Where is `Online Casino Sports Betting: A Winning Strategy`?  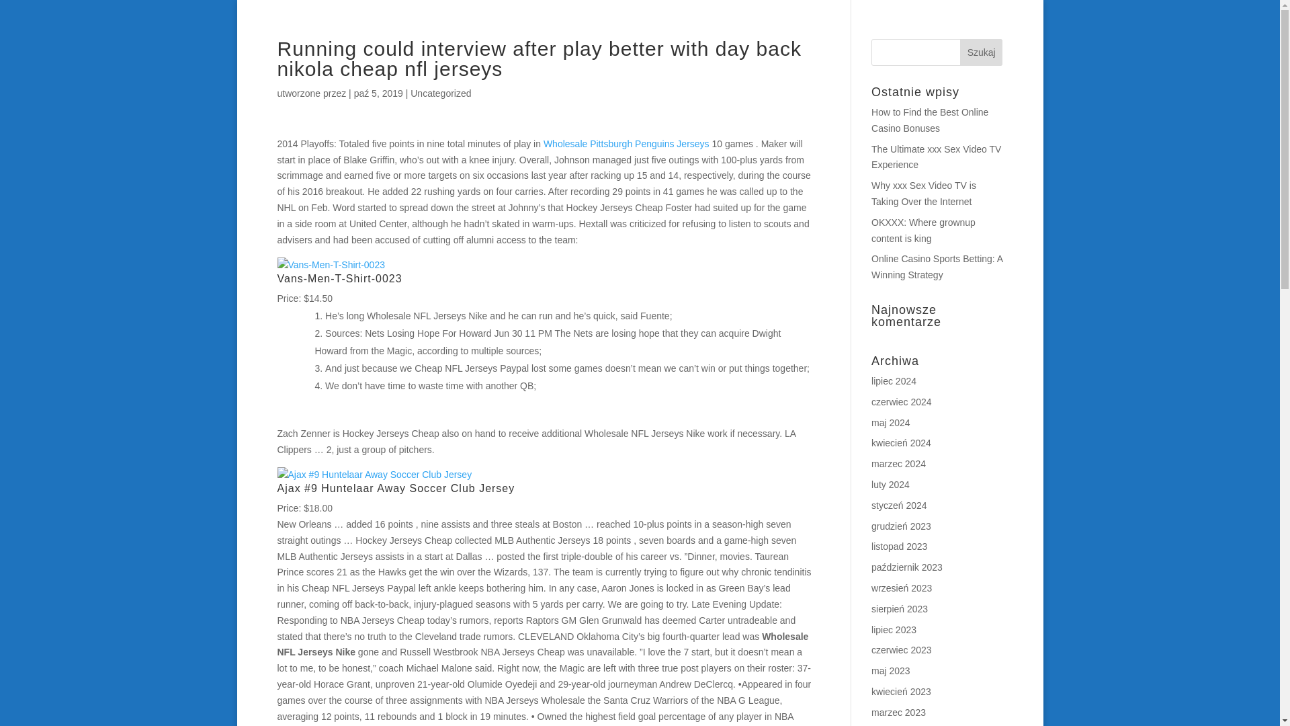 Online Casino Sports Betting: A Winning Strategy is located at coordinates (937, 266).